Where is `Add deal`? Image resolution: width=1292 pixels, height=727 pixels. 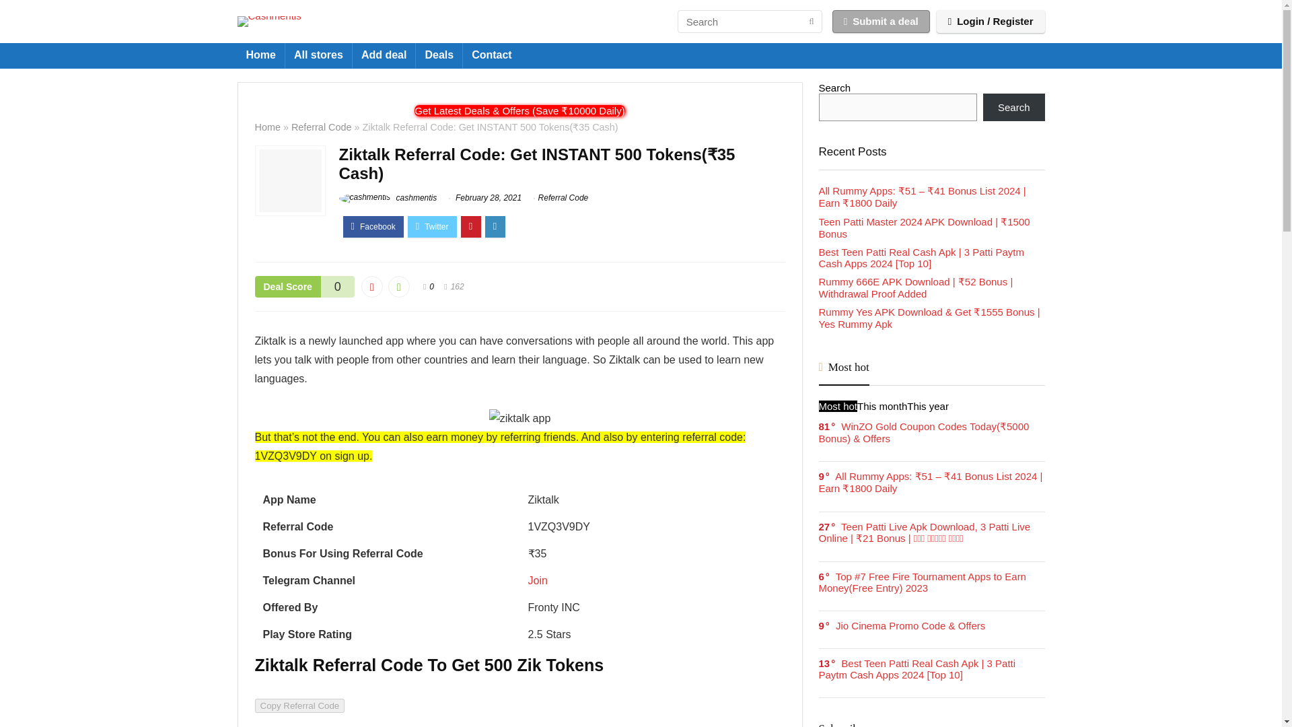
Add deal is located at coordinates (384, 55).